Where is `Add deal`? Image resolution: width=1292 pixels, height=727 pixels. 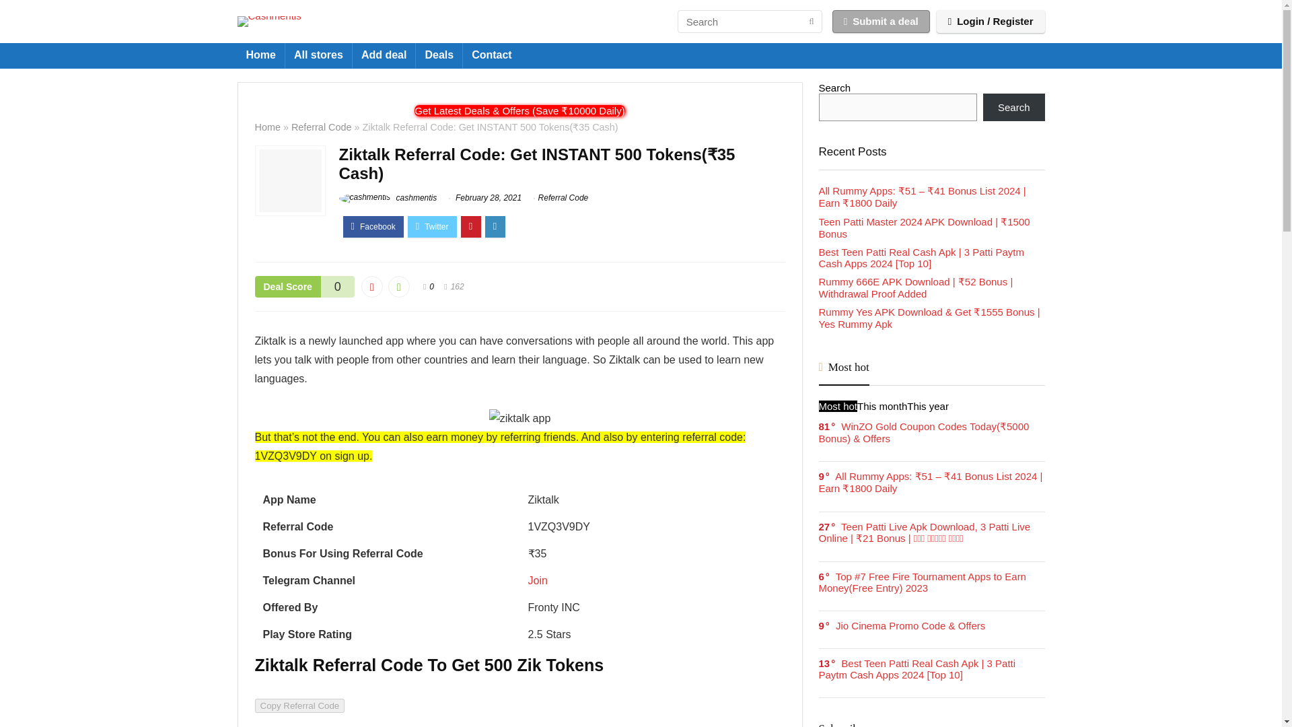
Add deal is located at coordinates (384, 55).